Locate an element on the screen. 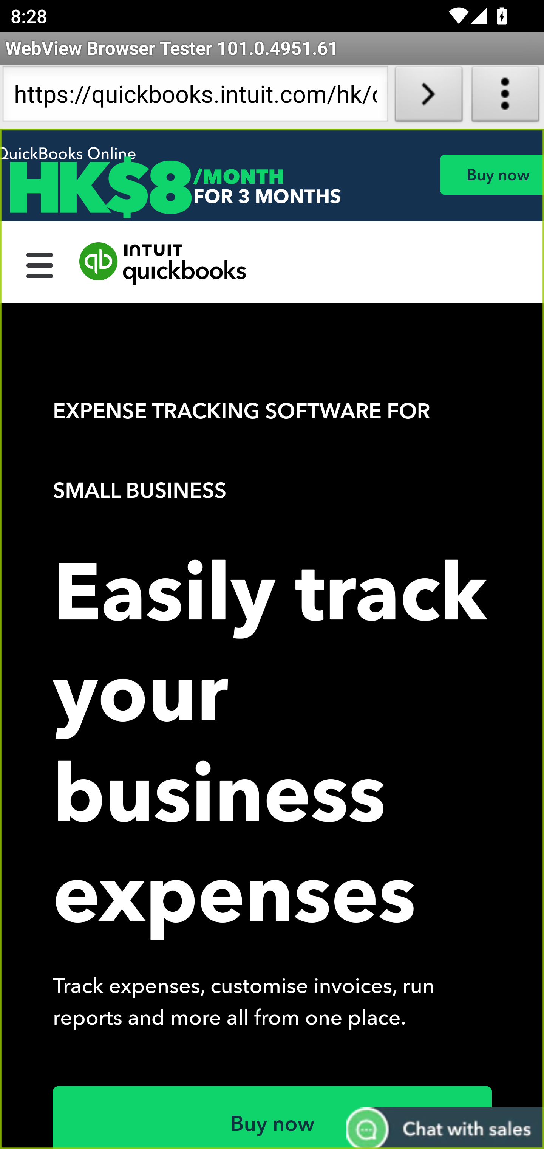  Buy now is located at coordinates (273, 1117).